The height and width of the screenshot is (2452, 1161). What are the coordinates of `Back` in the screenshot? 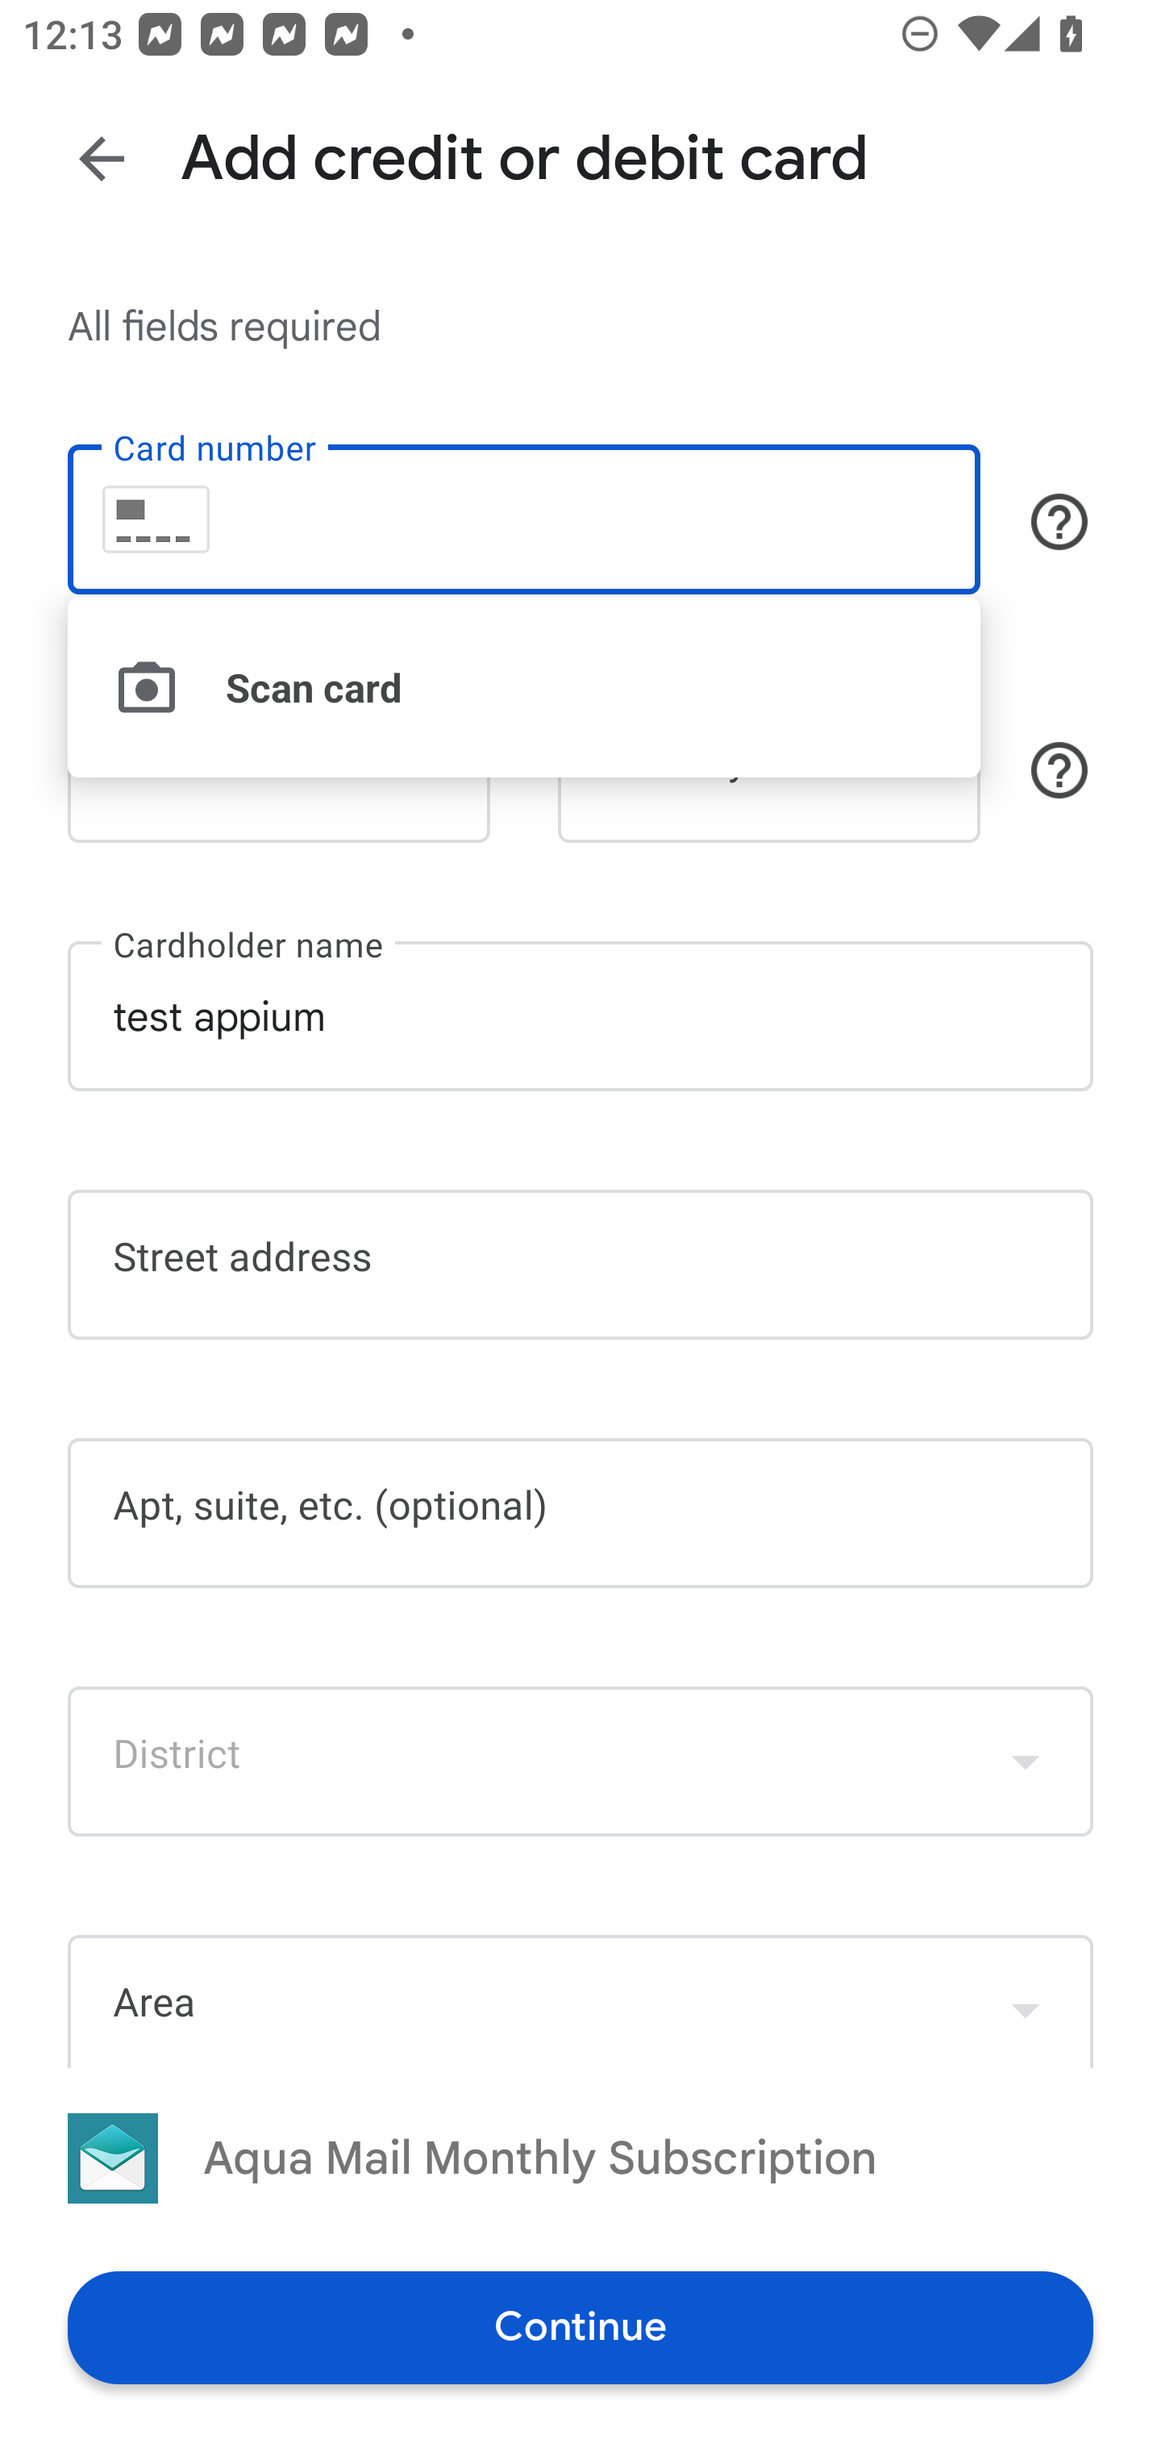 It's located at (102, 158).